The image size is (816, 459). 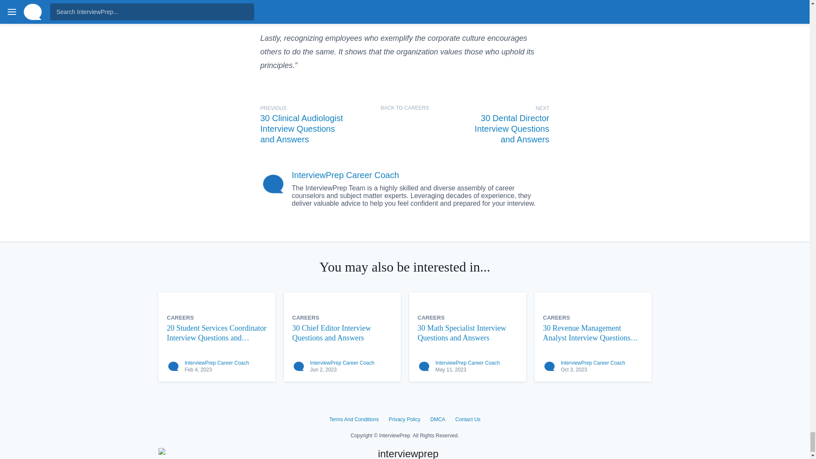 I want to click on InterviewPrep Career Coach, so click(x=345, y=175).